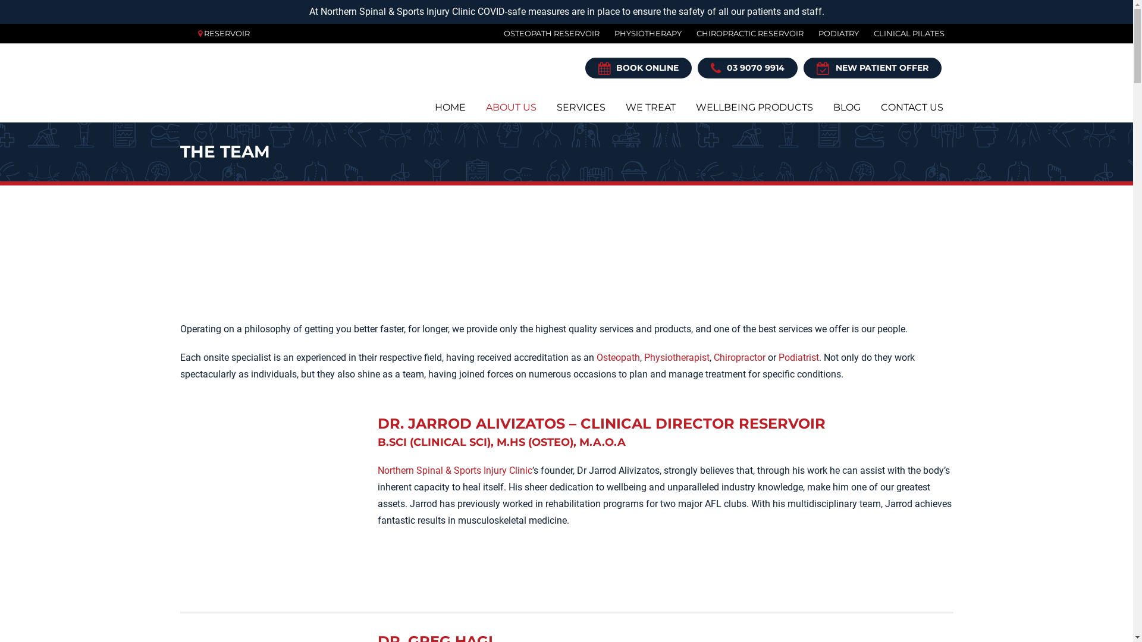 This screenshot has height=642, width=1142. I want to click on Physiotherapist, so click(676, 358).